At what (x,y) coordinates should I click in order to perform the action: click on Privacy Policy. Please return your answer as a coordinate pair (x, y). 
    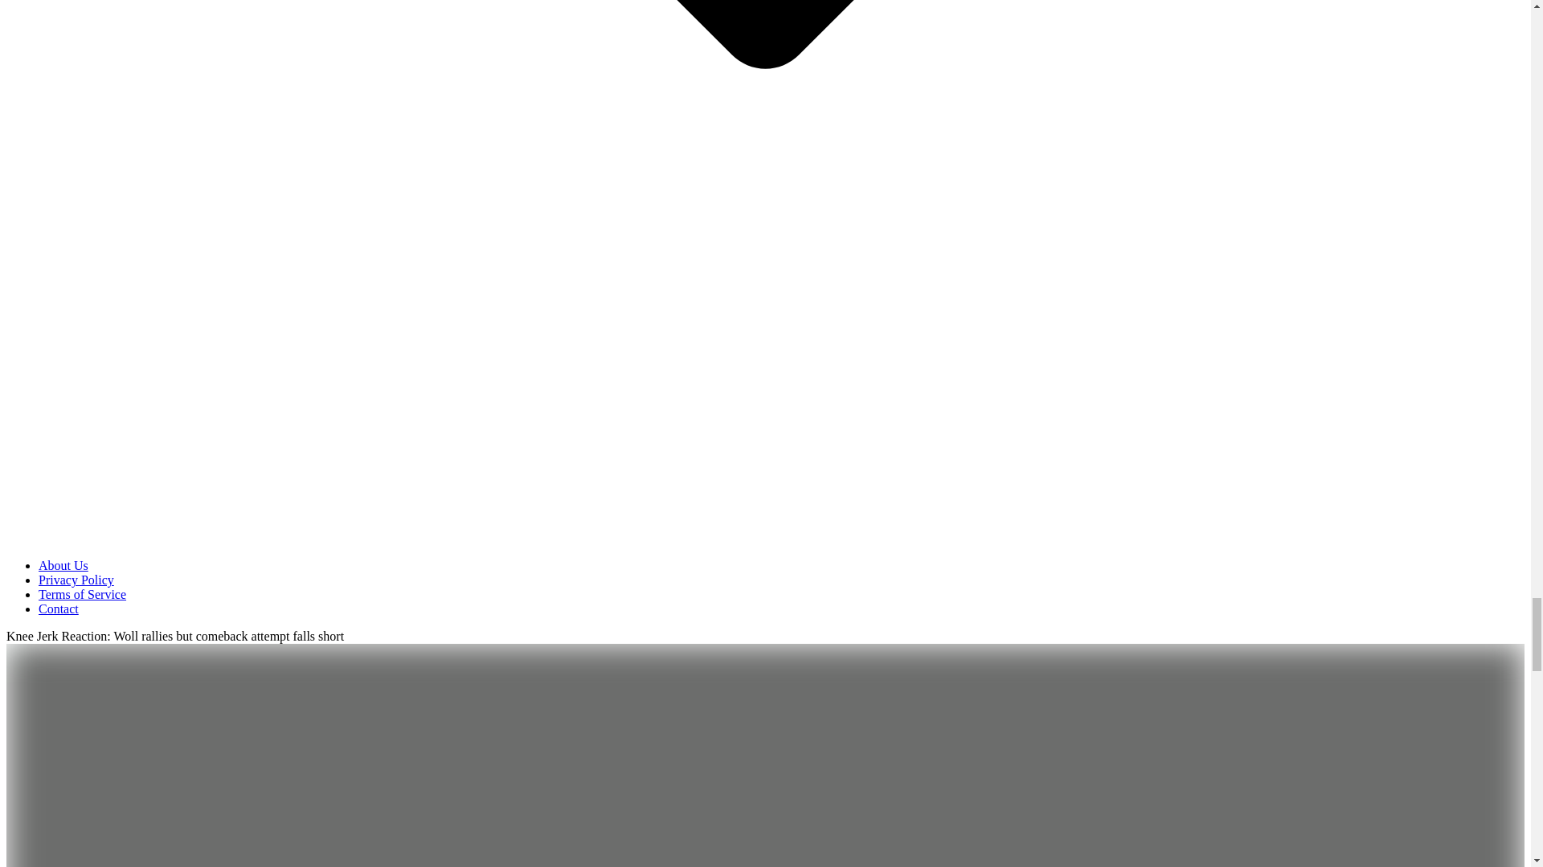
    Looking at the image, I should click on (76, 580).